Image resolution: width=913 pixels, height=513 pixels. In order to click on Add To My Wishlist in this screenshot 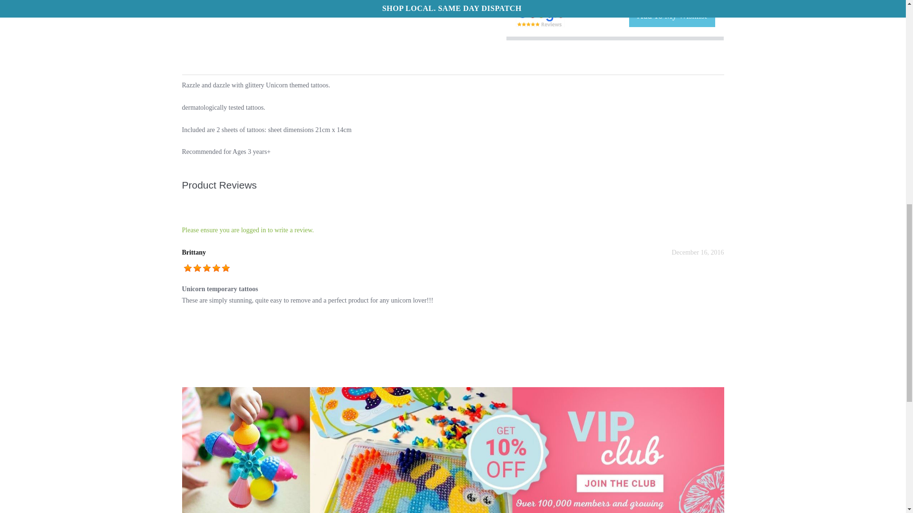, I will do `click(671, 16)`.